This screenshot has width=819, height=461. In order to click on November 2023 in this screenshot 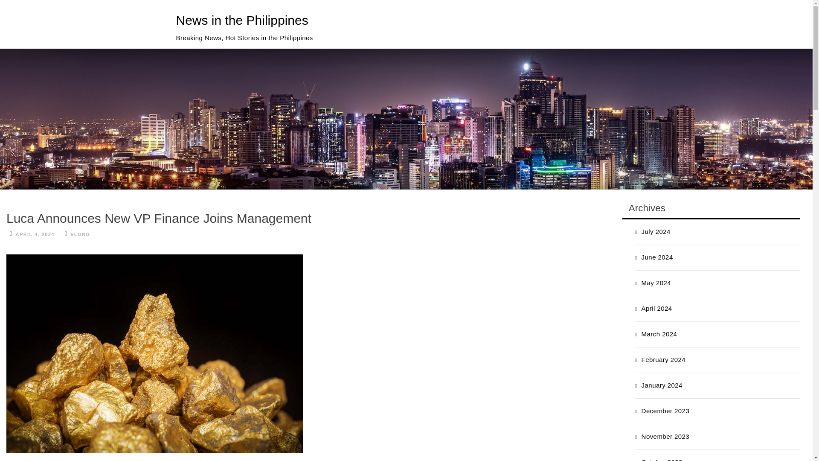, I will do `click(665, 436)`.